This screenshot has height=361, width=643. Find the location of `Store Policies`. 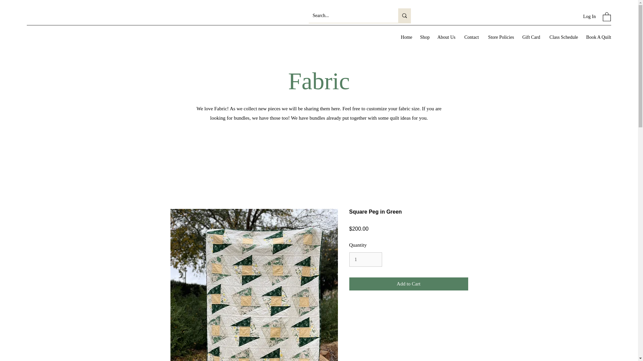

Store Policies is located at coordinates (500, 37).